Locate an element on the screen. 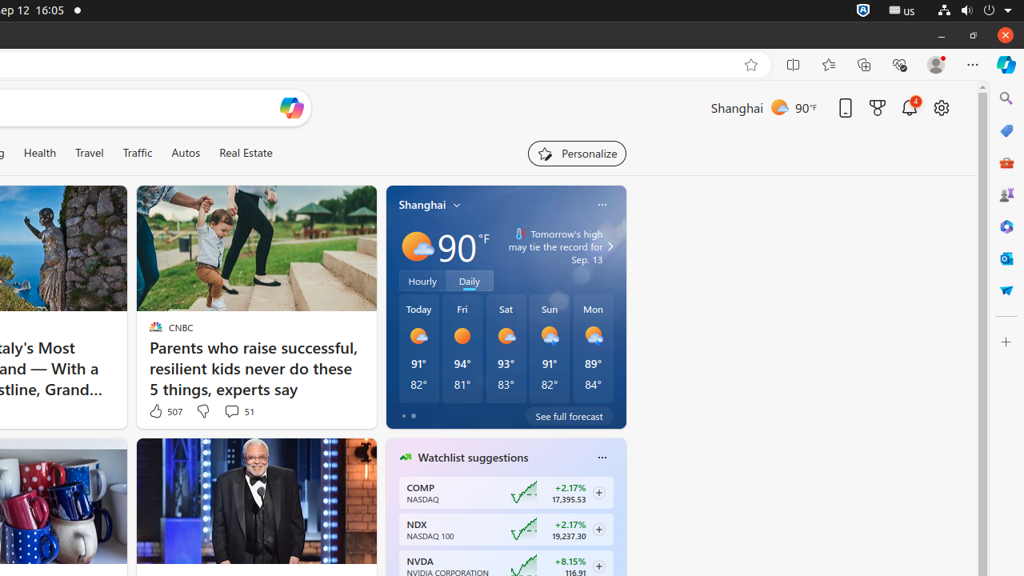  Notifications is located at coordinates (910, 107).